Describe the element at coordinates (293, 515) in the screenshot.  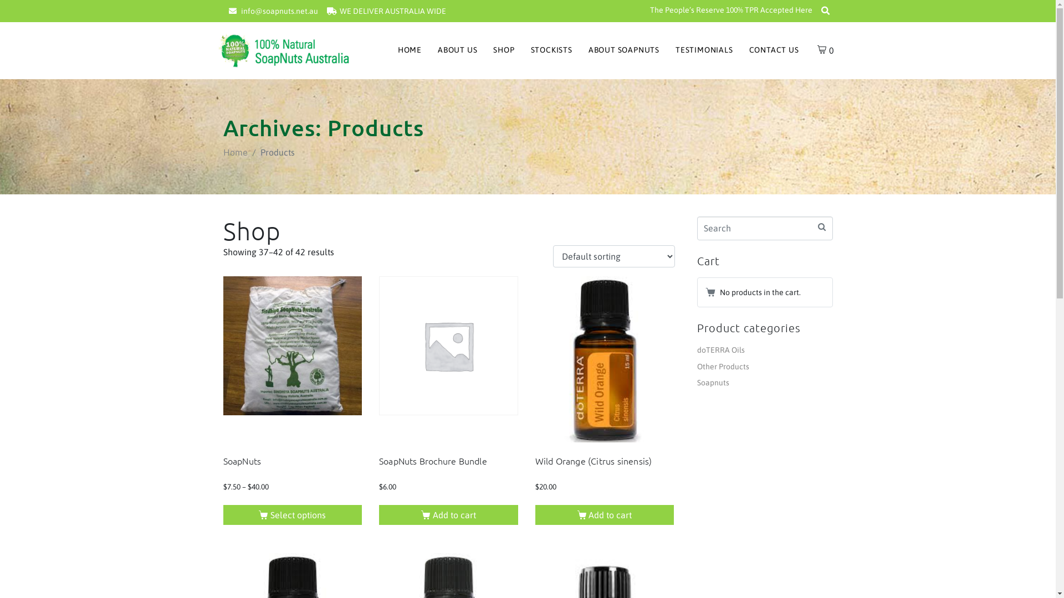
I see `Select options` at that location.